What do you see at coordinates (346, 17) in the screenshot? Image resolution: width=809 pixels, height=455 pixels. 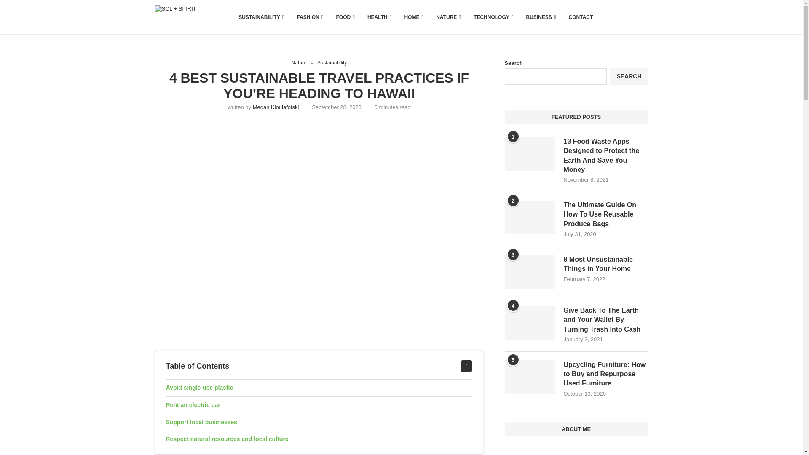 I see `FOOD` at bounding box center [346, 17].